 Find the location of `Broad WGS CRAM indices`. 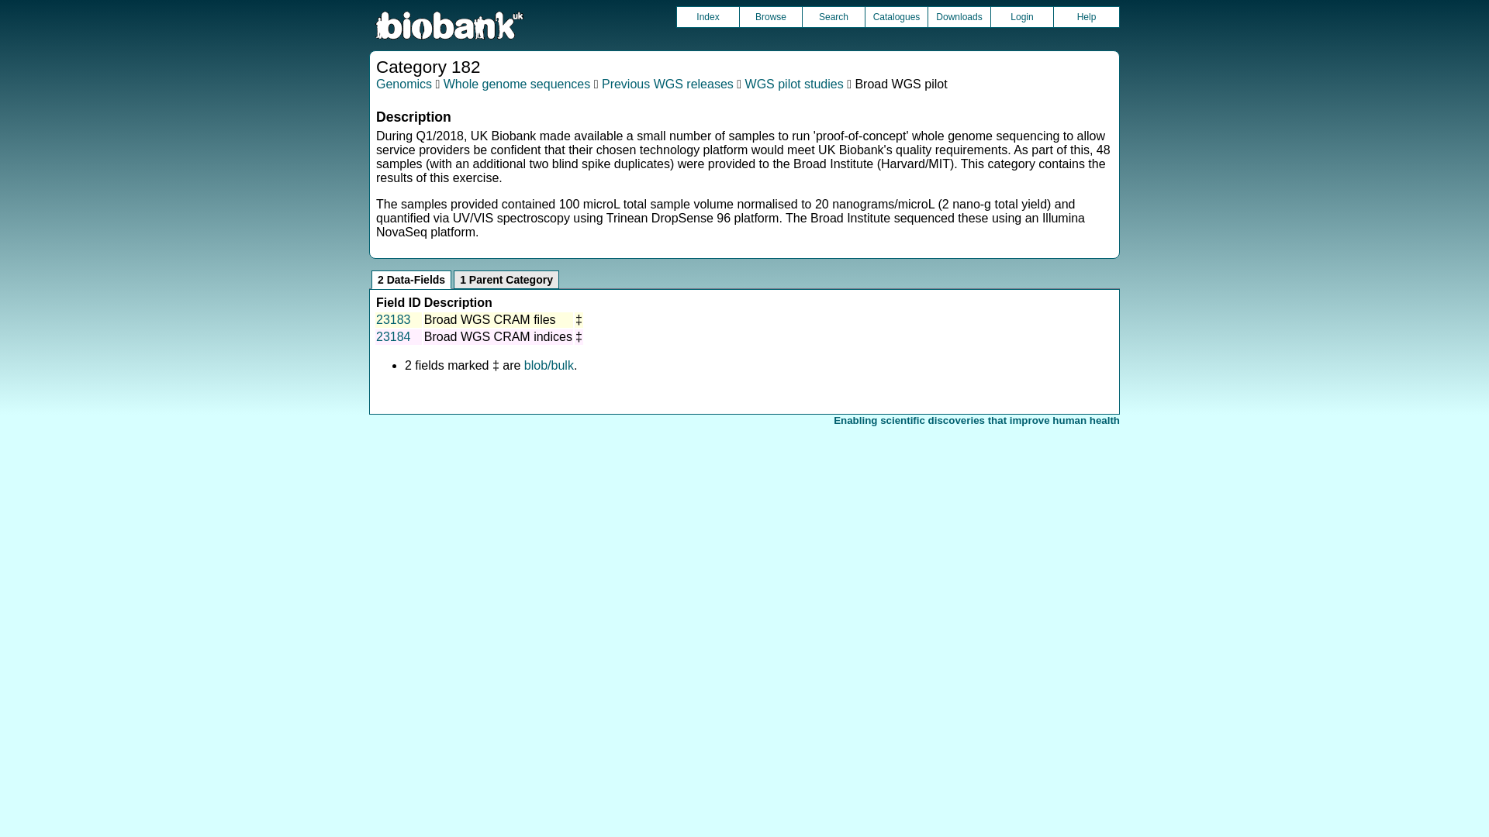

Broad WGS CRAM indices is located at coordinates (498, 336).